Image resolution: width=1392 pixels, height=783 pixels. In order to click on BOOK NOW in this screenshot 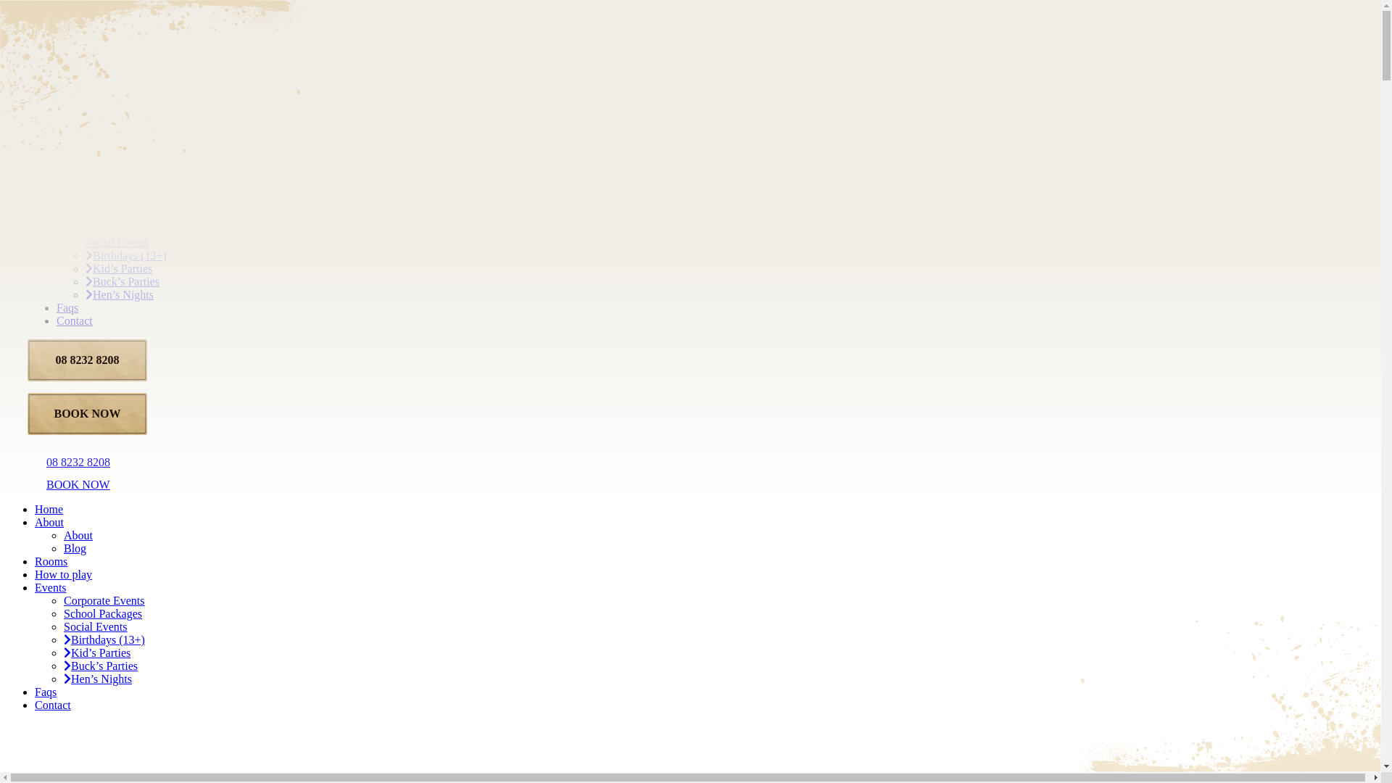, I will do `click(69, 484)`.